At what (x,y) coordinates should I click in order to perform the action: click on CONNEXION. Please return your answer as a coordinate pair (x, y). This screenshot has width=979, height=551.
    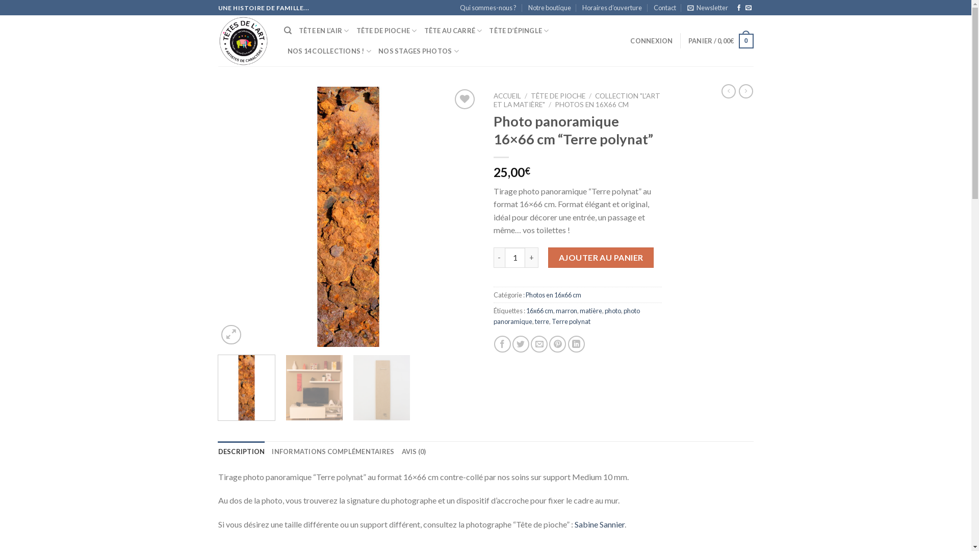
    Looking at the image, I should click on (652, 41).